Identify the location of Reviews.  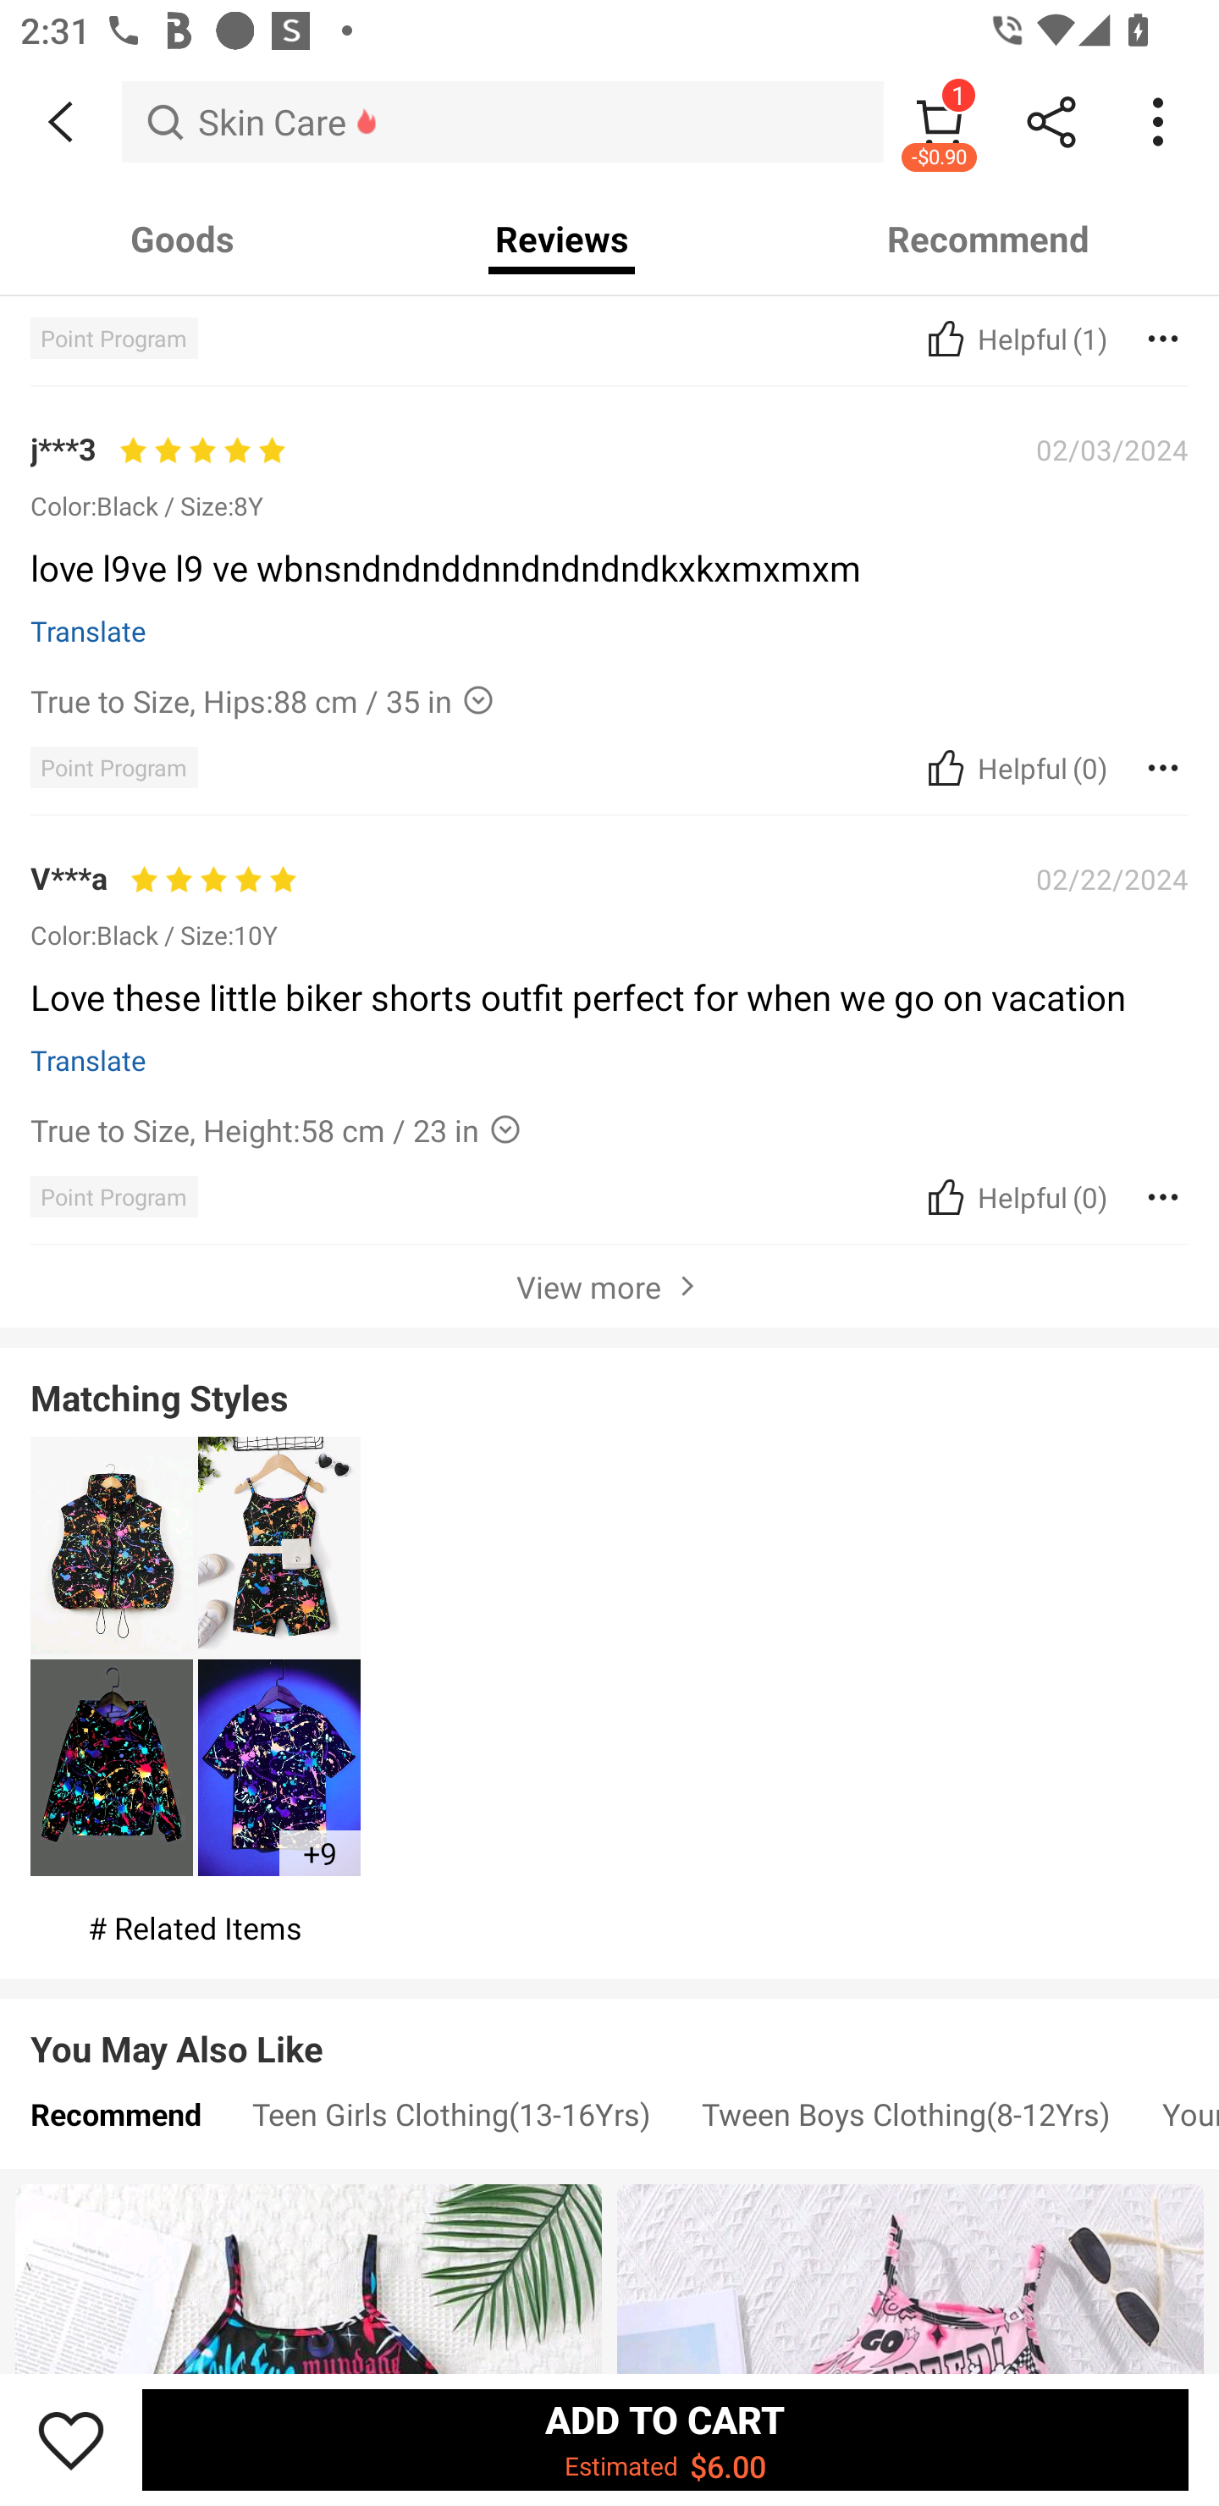
(562, 239).